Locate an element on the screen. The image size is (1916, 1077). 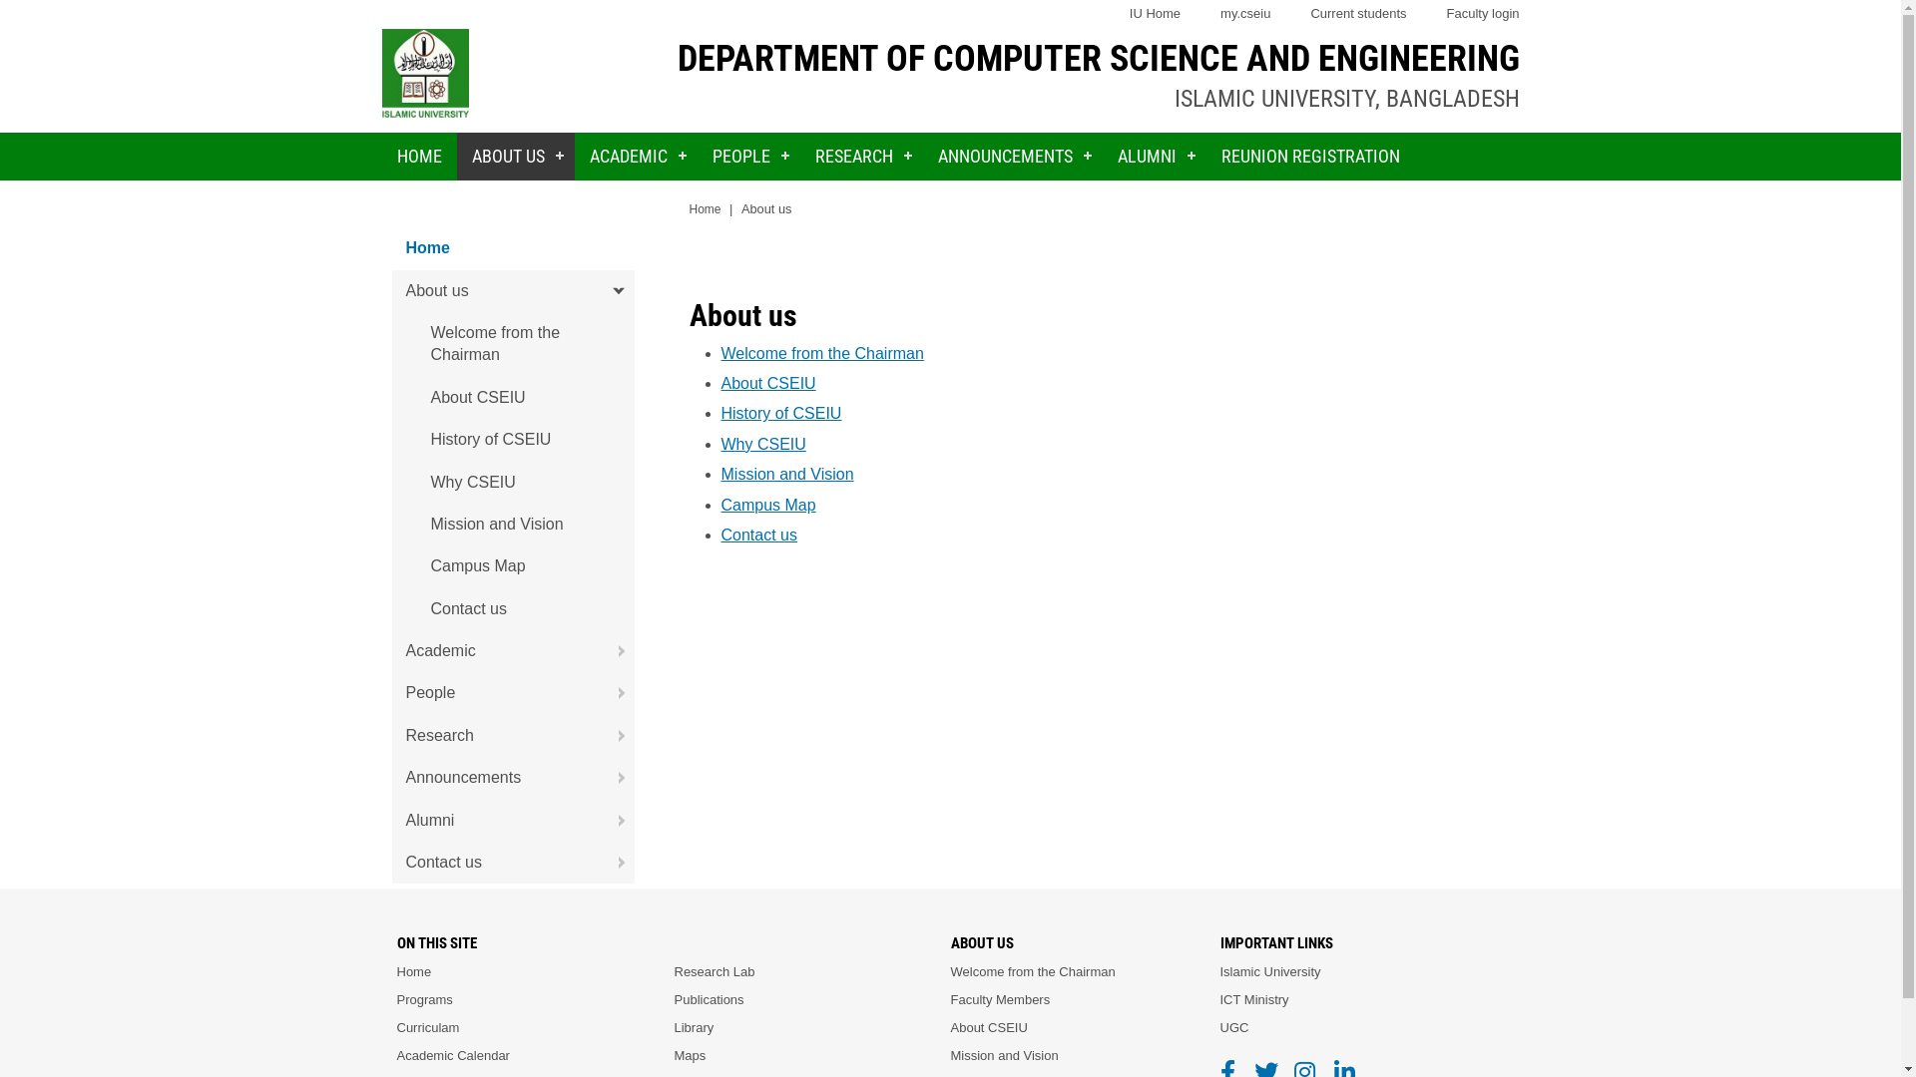
Why CSEIU is located at coordinates (762, 445).